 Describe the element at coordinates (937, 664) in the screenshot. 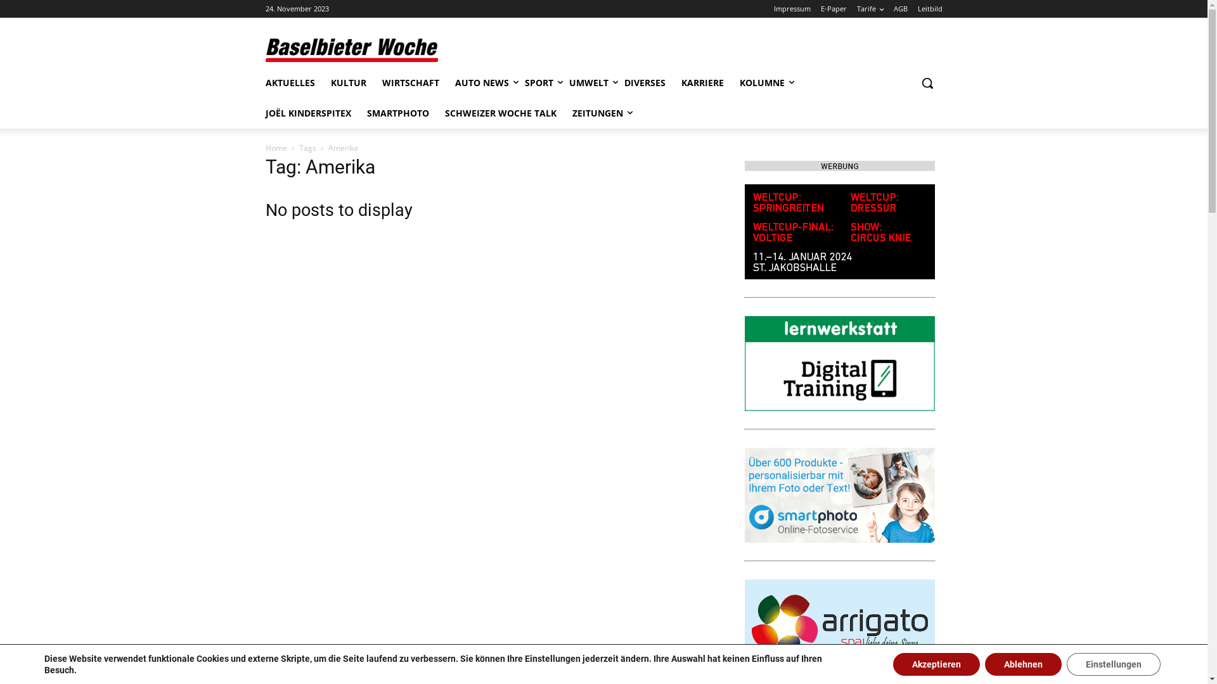

I see `Akzeptieren` at that location.